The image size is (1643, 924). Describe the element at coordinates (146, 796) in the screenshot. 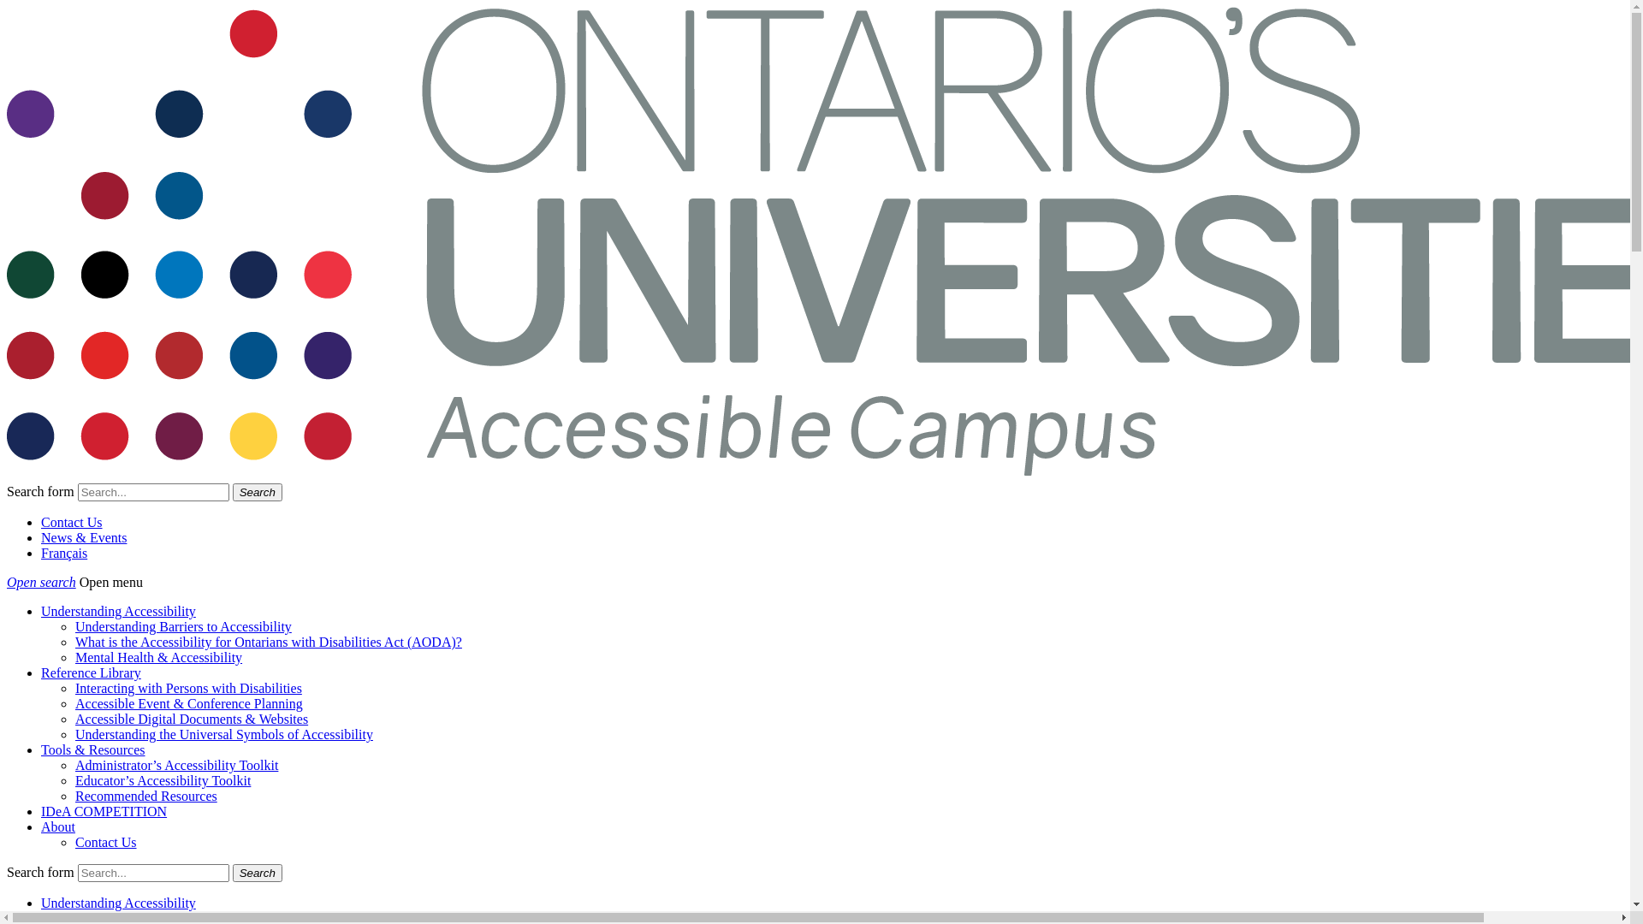

I see `Recommended Resources` at that location.